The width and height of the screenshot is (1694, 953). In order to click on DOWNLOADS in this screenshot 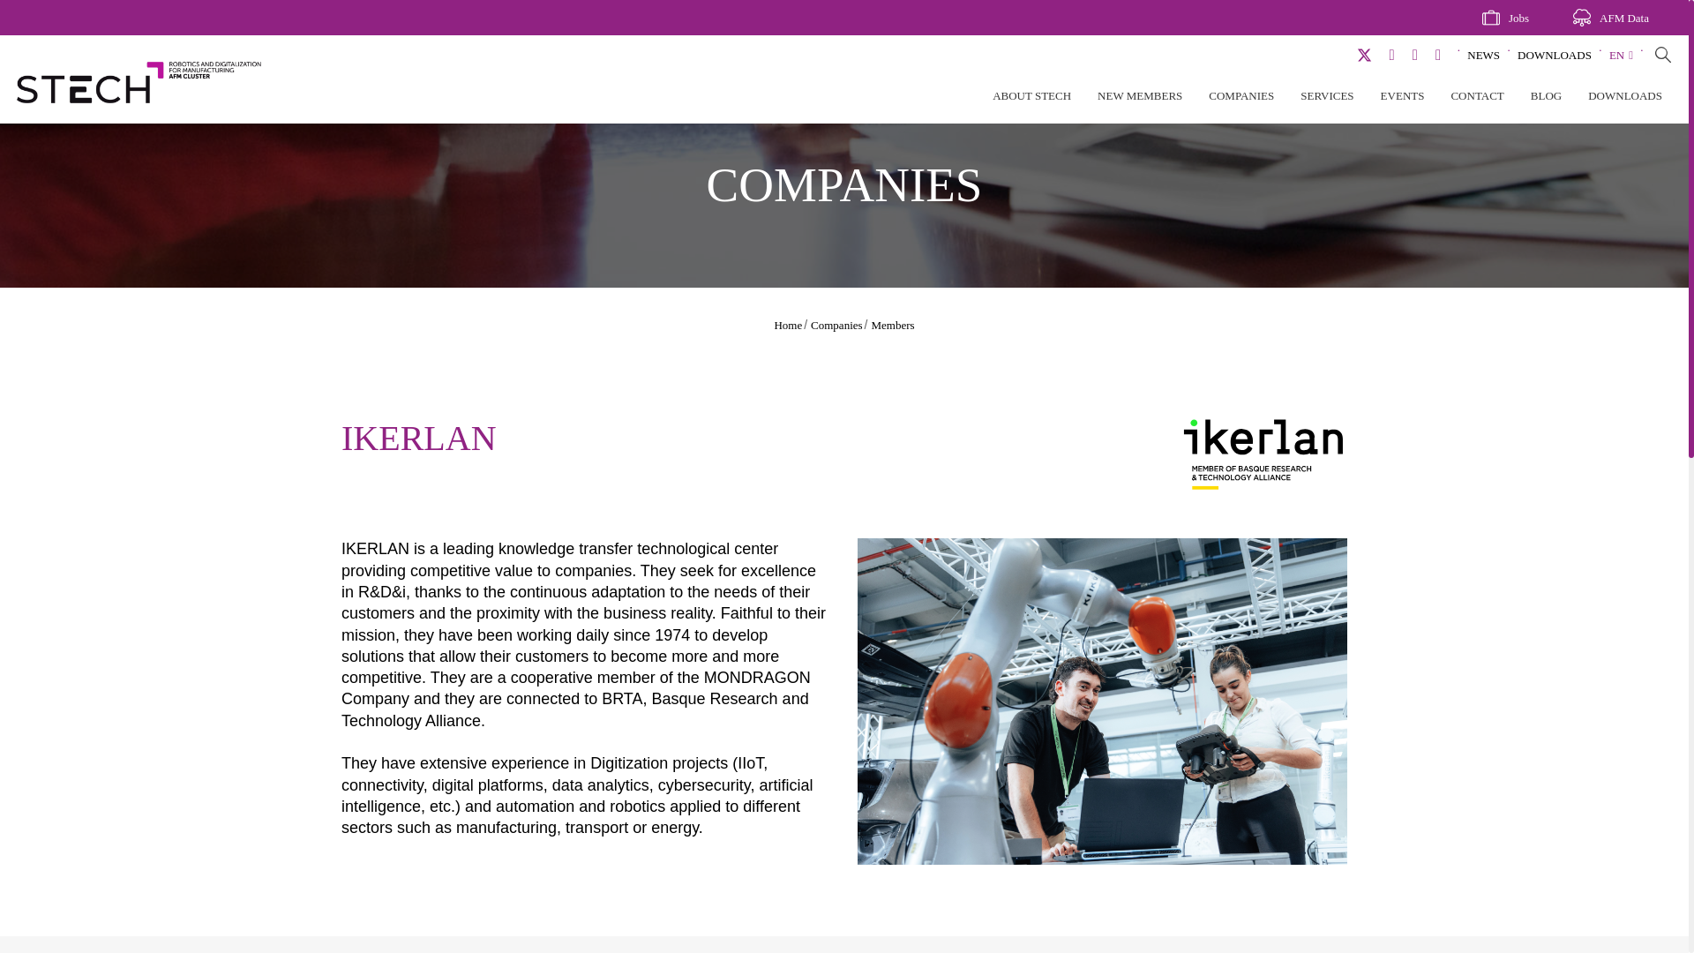, I will do `click(1555, 55)`.